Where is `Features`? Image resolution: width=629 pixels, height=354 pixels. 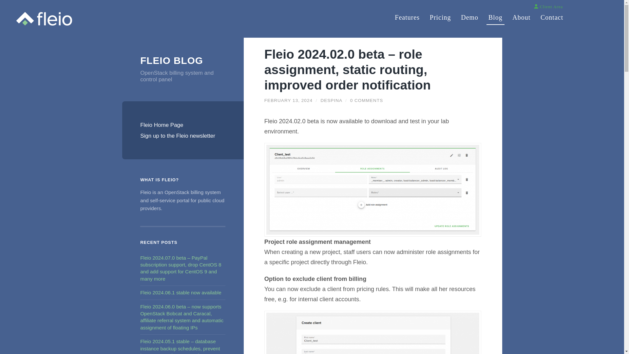 Features is located at coordinates (407, 15).